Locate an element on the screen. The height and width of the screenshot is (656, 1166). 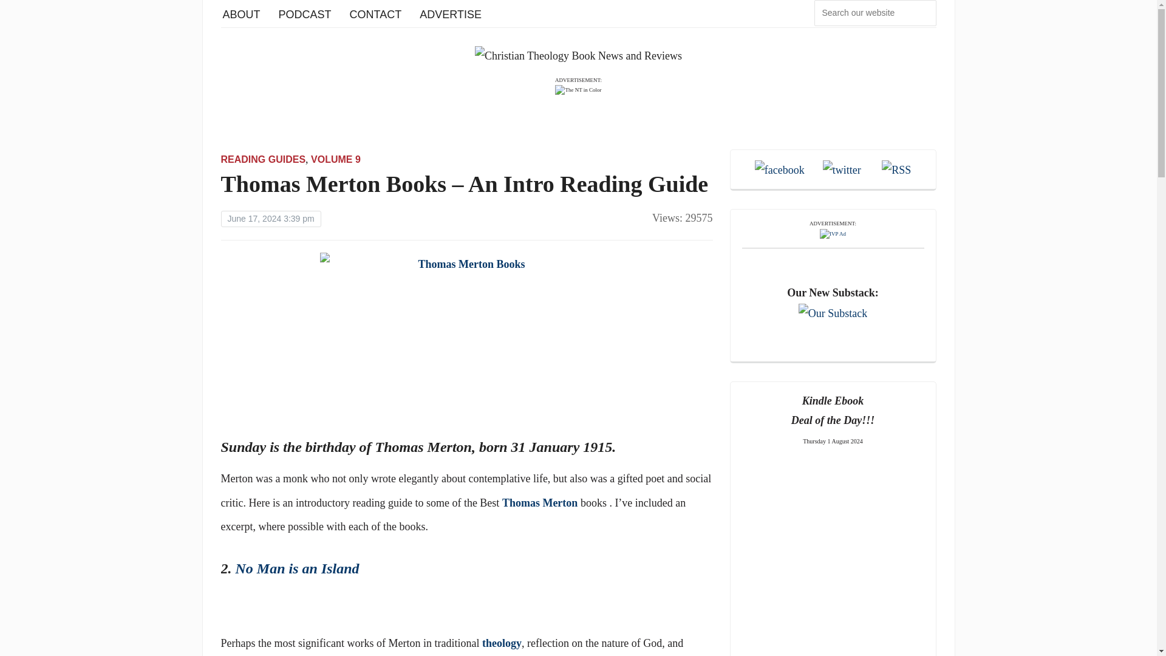
Thomas Merton is located at coordinates (540, 503).